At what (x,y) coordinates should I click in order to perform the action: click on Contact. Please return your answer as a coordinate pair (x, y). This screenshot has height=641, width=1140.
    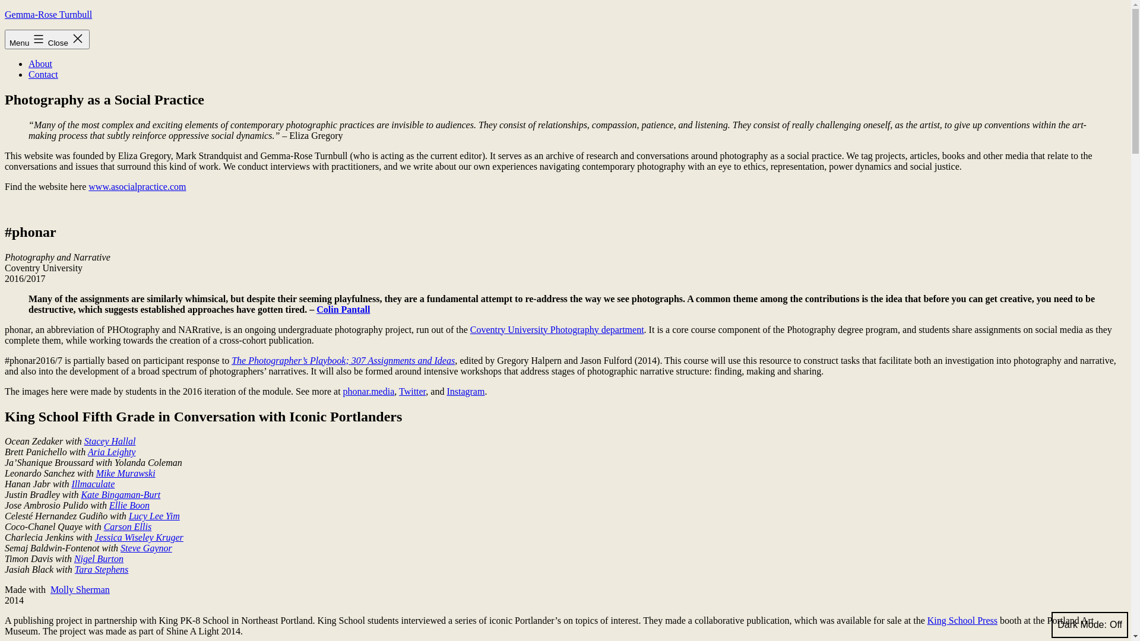
    Looking at the image, I should click on (43, 75).